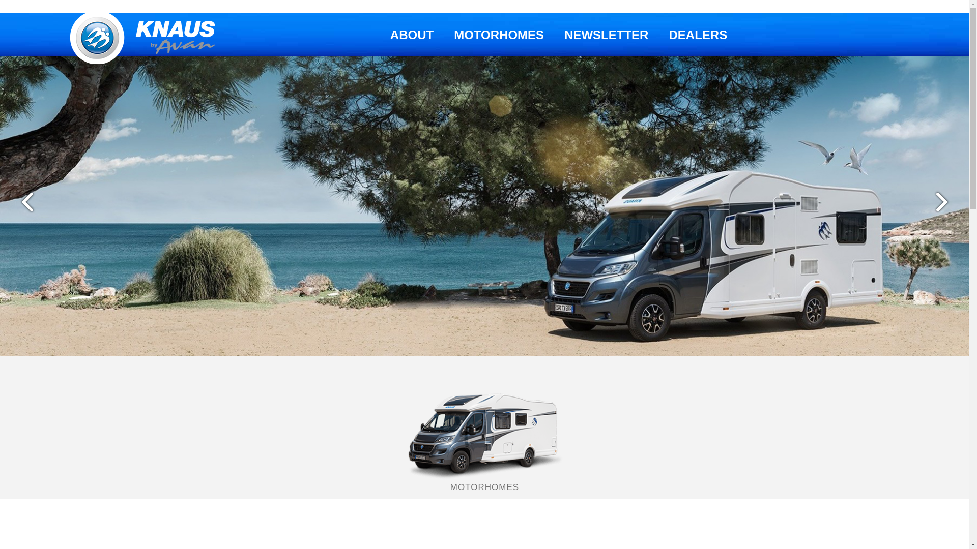 The width and height of the screenshot is (977, 549). What do you see at coordinates (499, 35) in the screenshot?
I see `MOTORHOMES` at bounding box center [499, 35].